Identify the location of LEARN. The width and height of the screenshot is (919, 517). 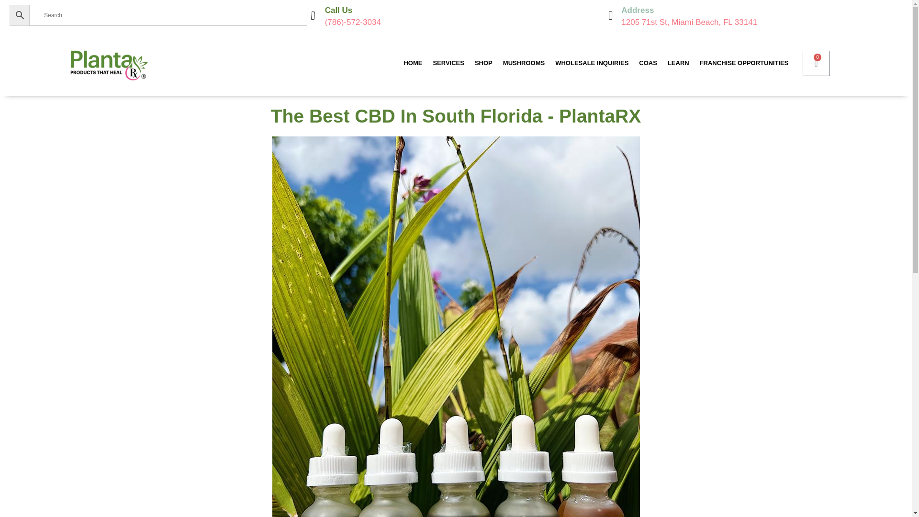
(679, 63).